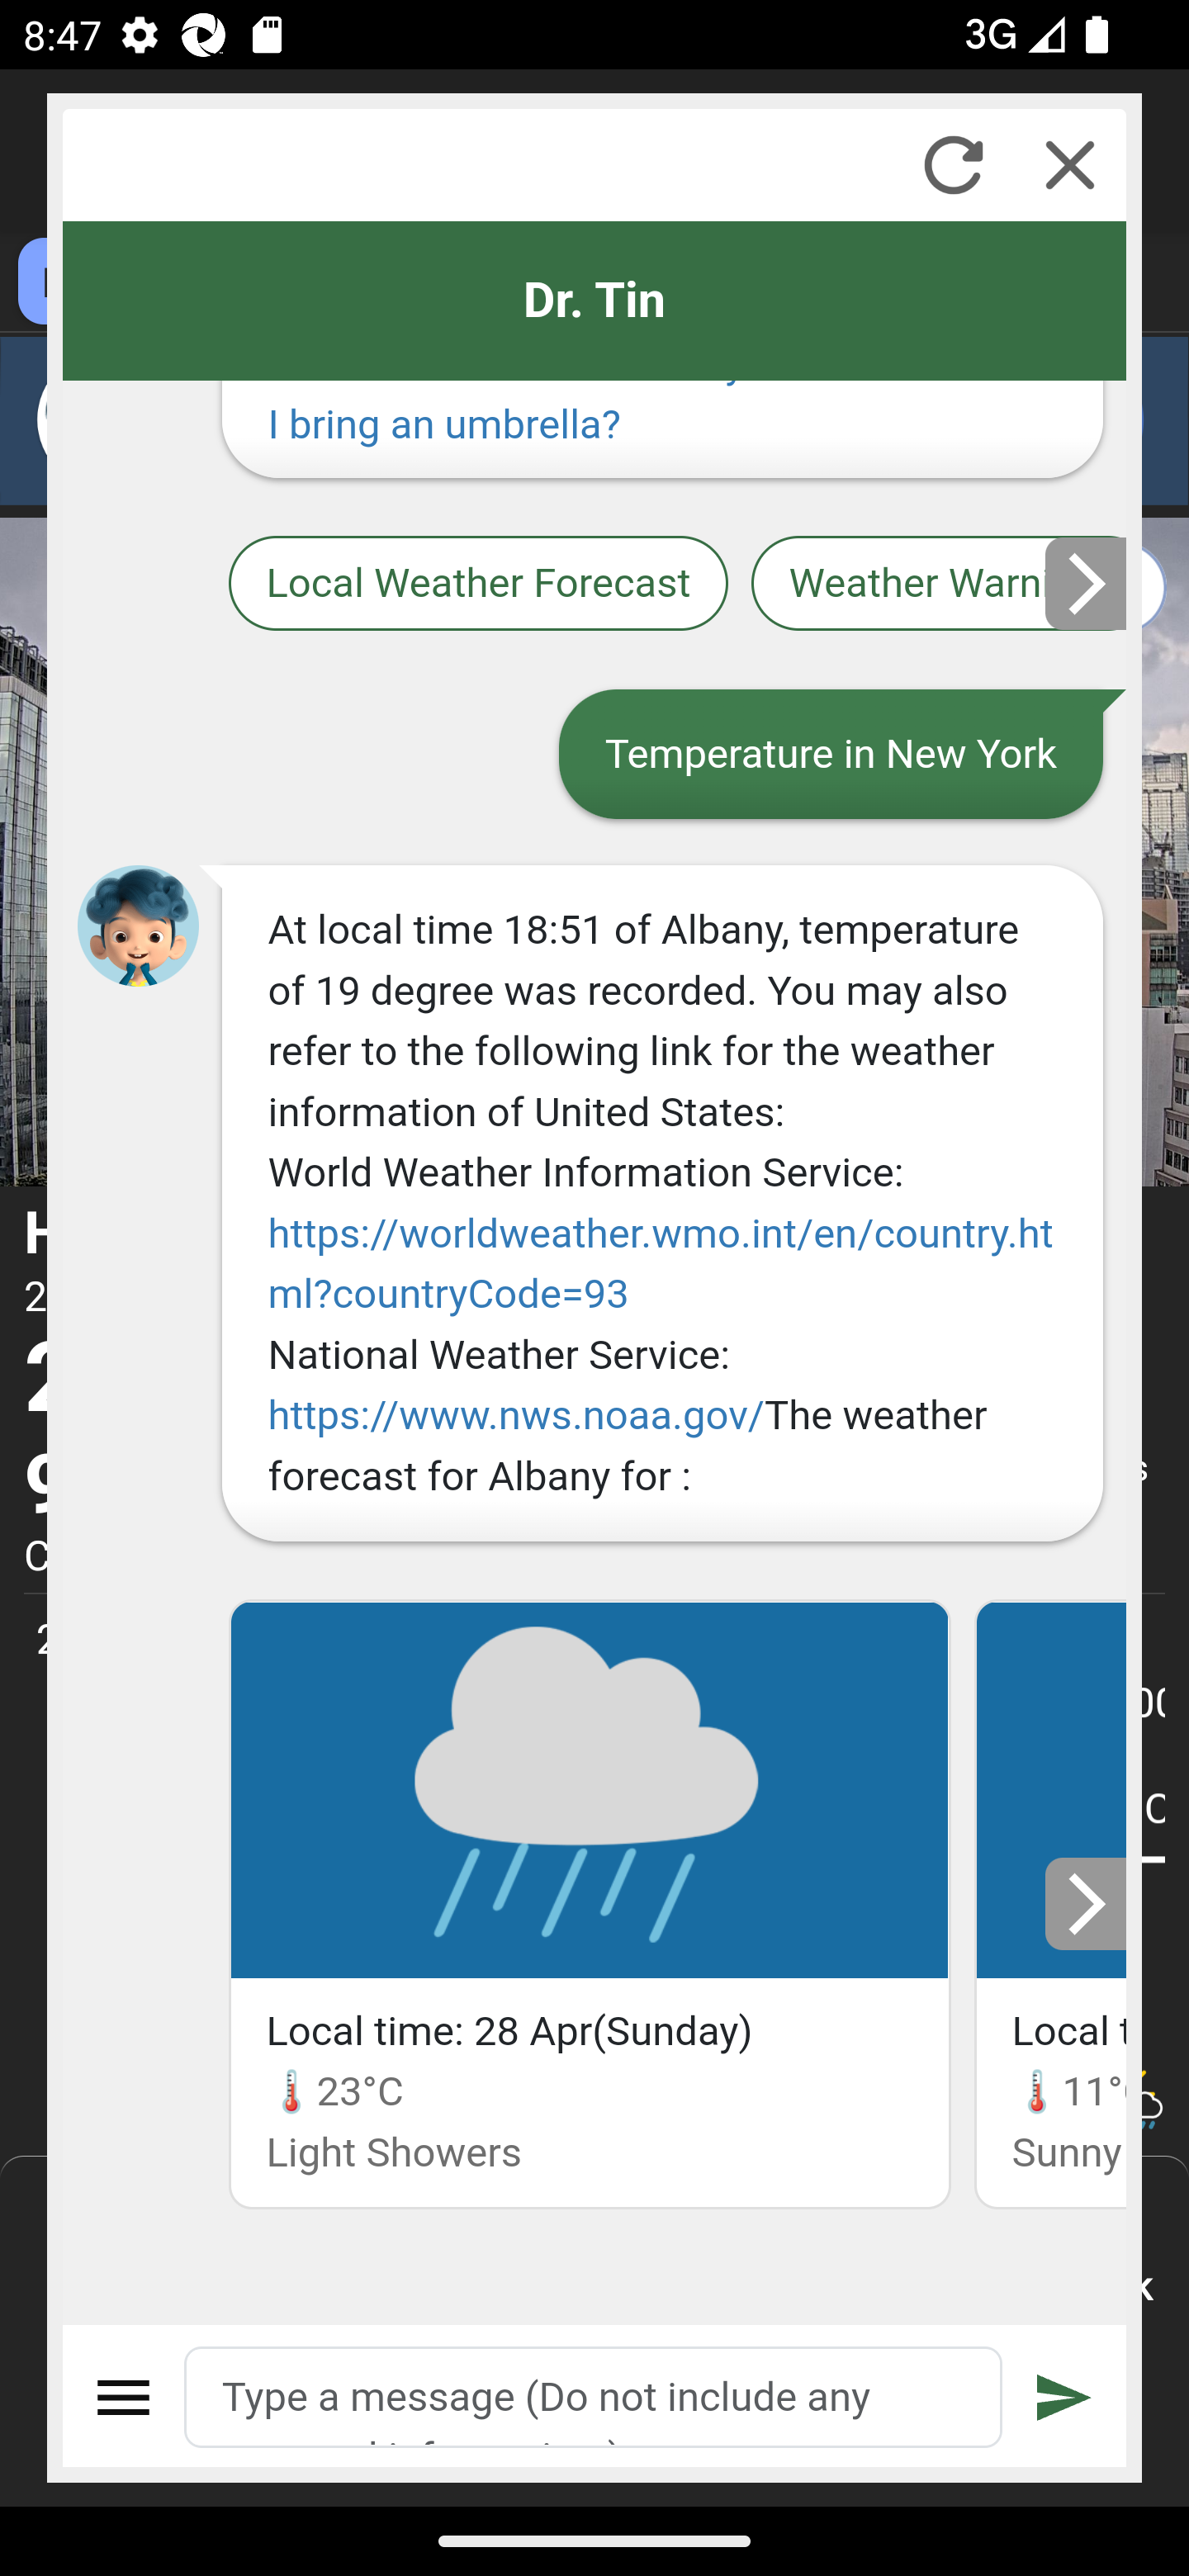  Describe the element at coordinates (1087, 583) in the screenshot. I see `Next slide` at that location.